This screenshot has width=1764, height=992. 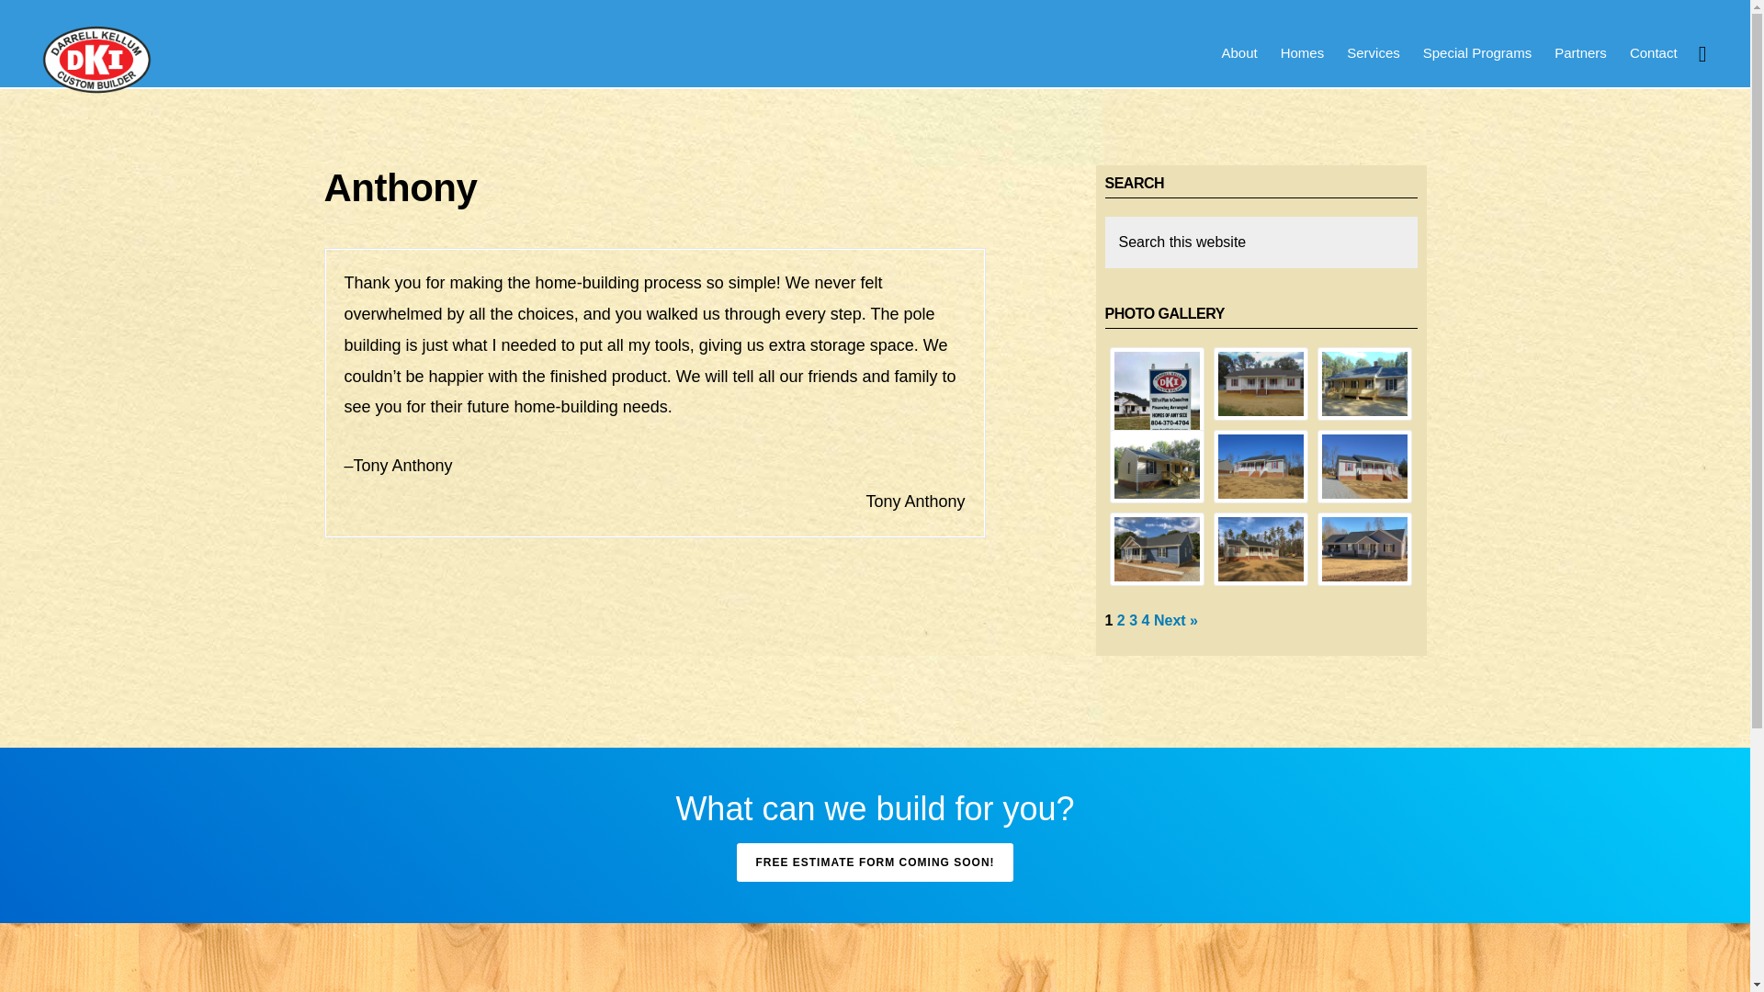 I want to click on dki-photo-5, so click(x=1261, y=467).